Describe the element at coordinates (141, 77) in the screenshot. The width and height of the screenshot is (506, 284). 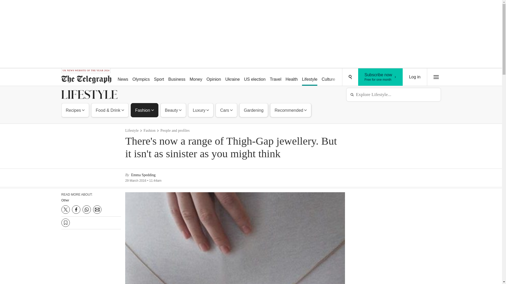
I see `Olympics` at that location.